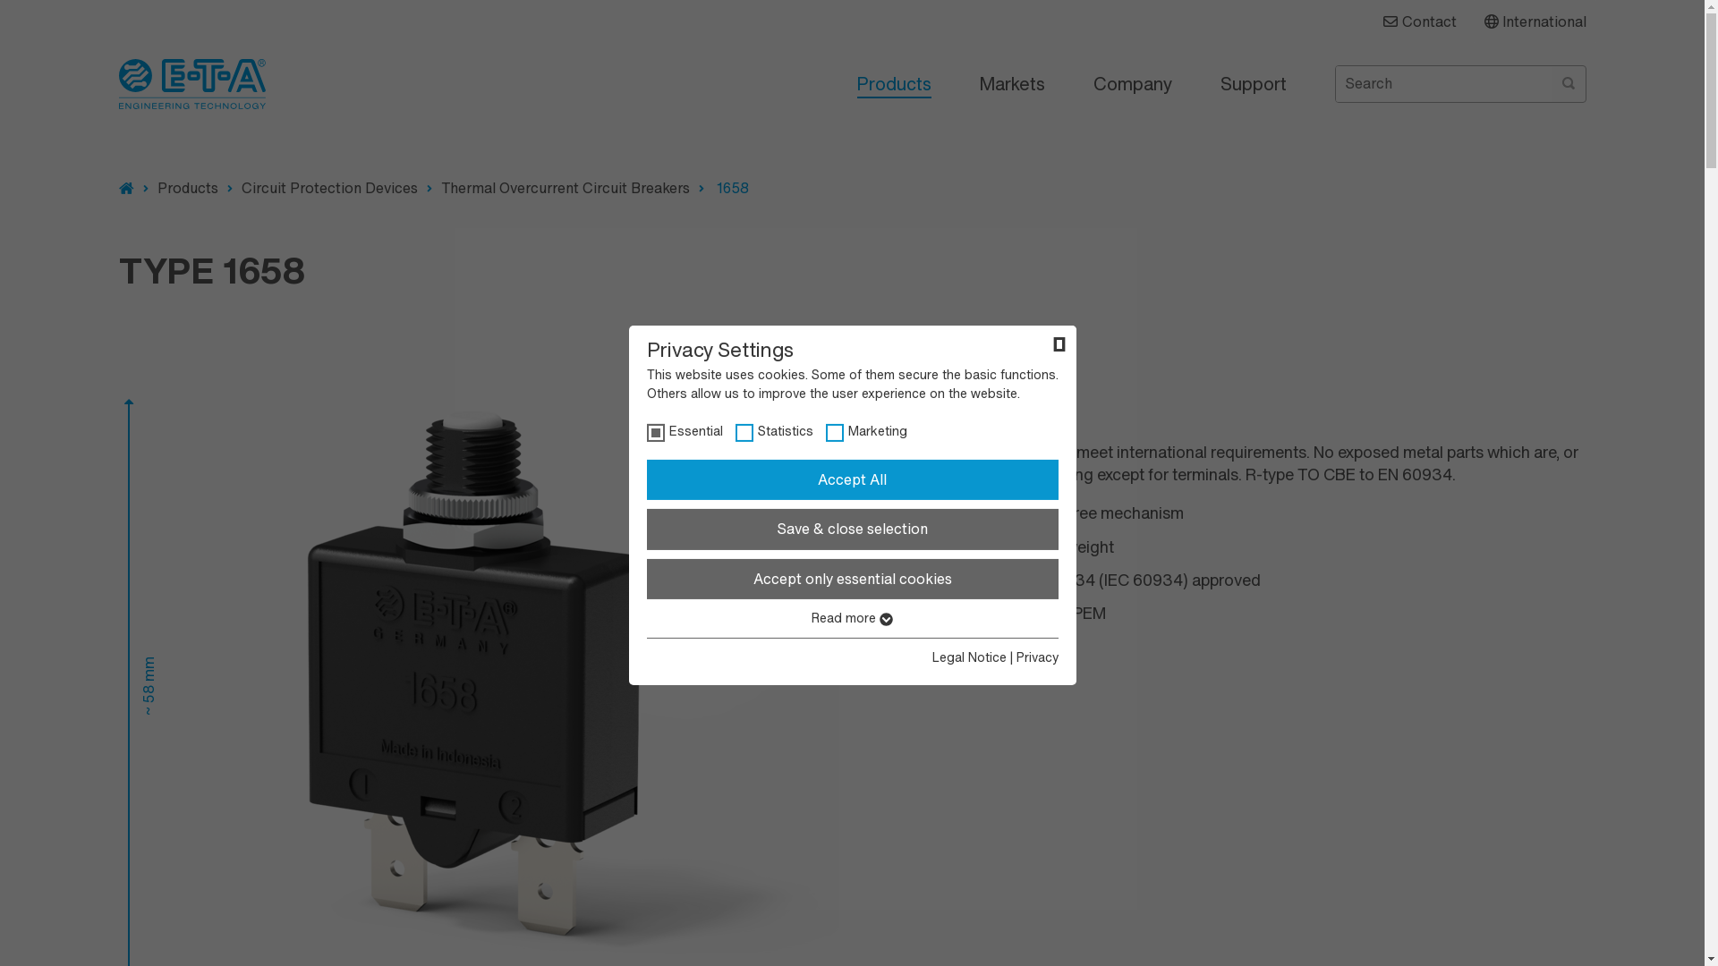 The height and width of the screenshot is (966, 1718). Describe the element at coordinates (852, 530) in the screenshot. I see `Save & close selection` at that location.